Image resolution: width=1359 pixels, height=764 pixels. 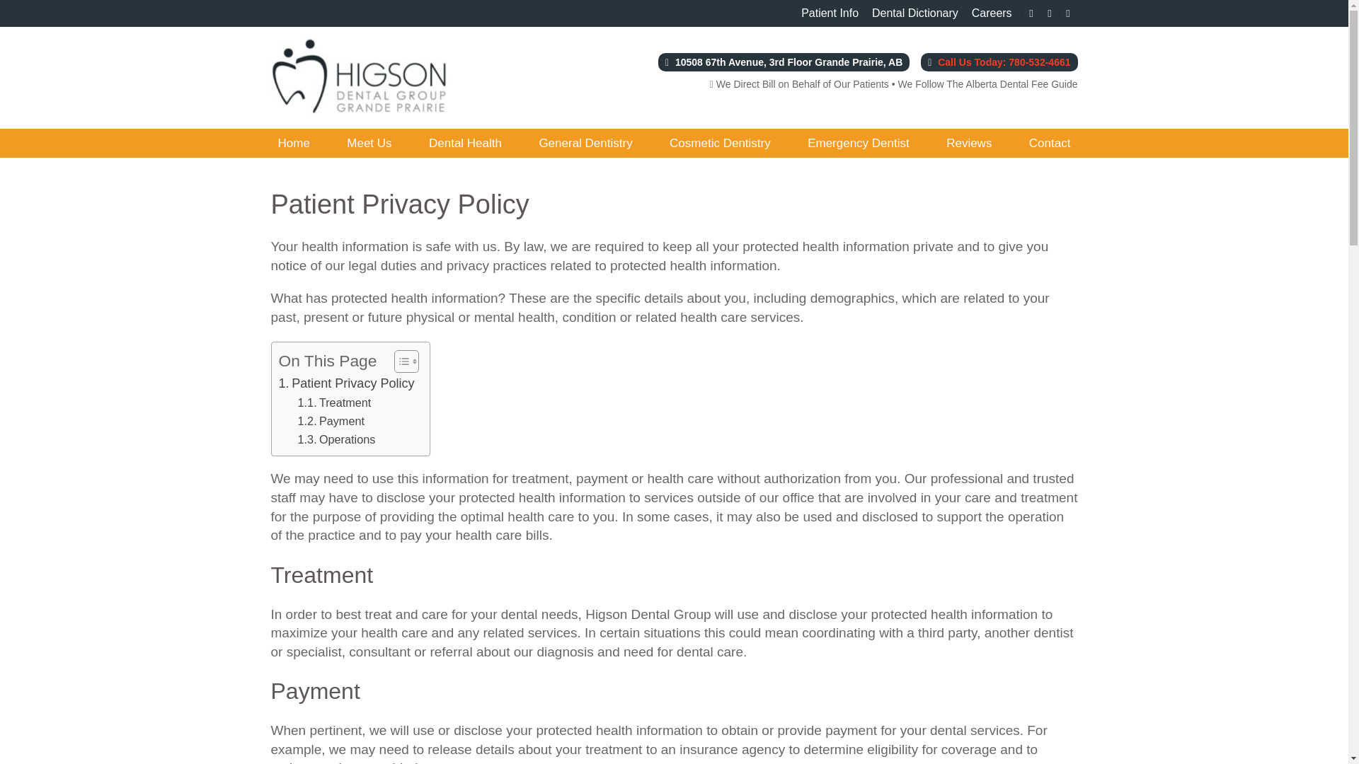 I want to click on Dental Health, so click(x=464, y=143).